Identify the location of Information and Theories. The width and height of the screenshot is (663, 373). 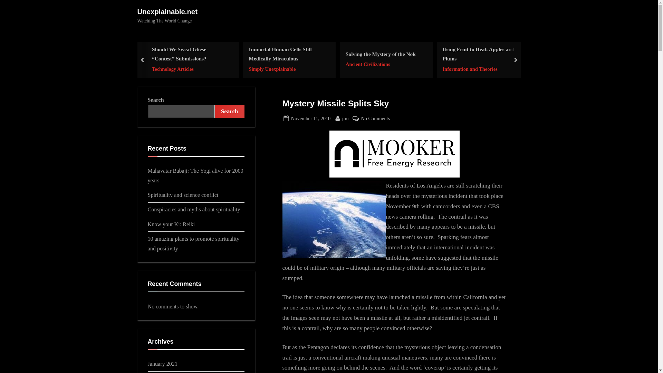
(375, 118).